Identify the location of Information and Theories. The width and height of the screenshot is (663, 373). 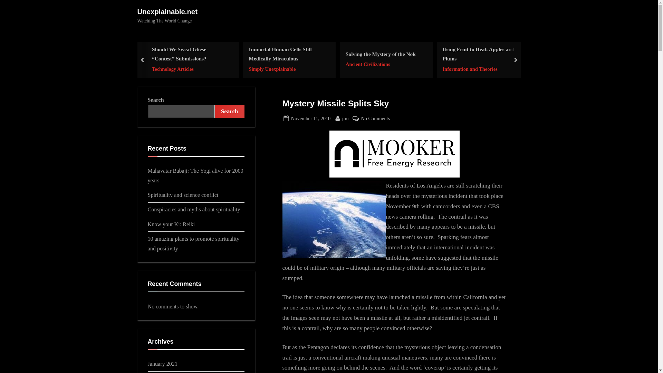
(375, 118).